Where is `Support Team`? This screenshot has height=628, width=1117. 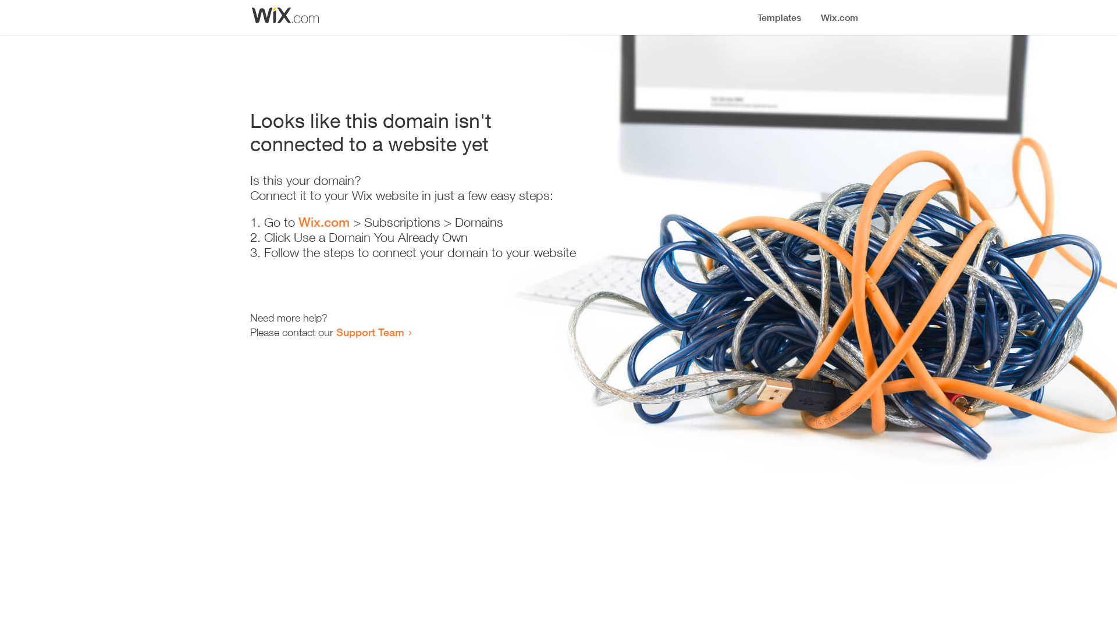 Support Team is located at coordinates (370, 332).